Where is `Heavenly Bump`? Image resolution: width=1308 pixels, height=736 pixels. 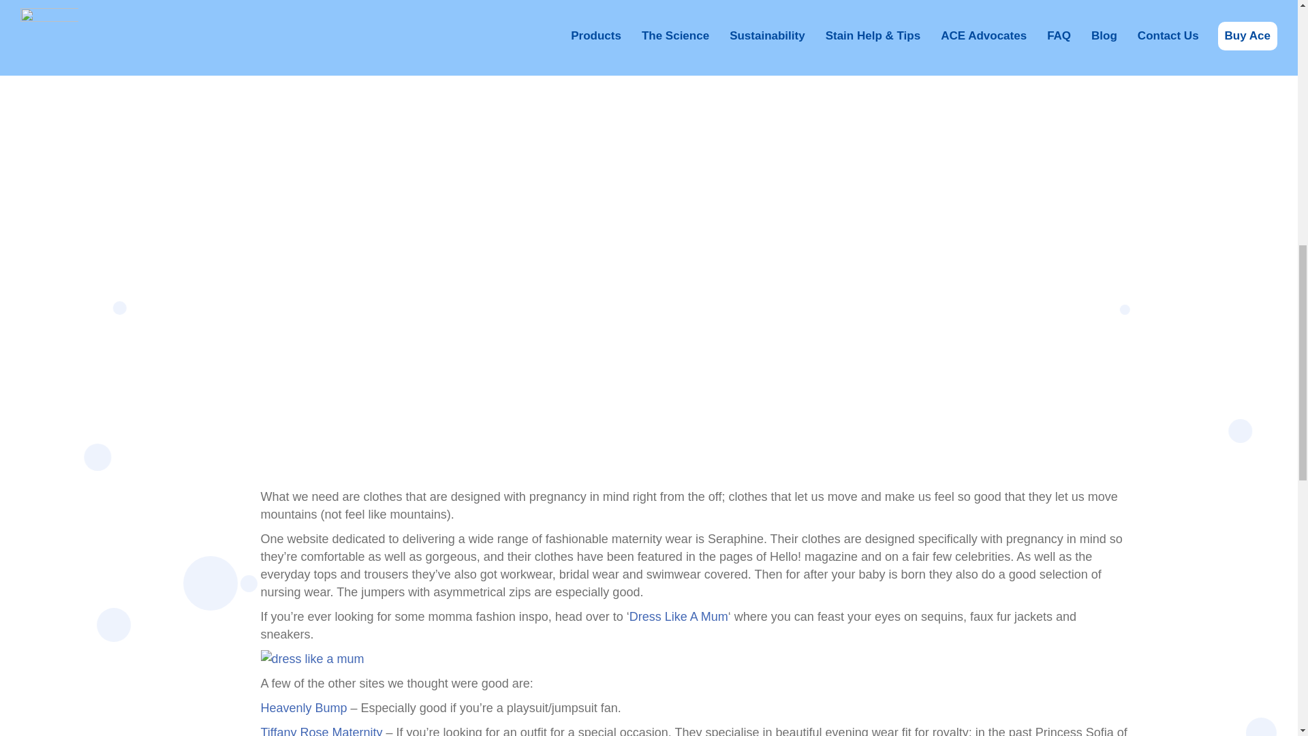
Heavenly Bump is located at coordinates (303, 707).